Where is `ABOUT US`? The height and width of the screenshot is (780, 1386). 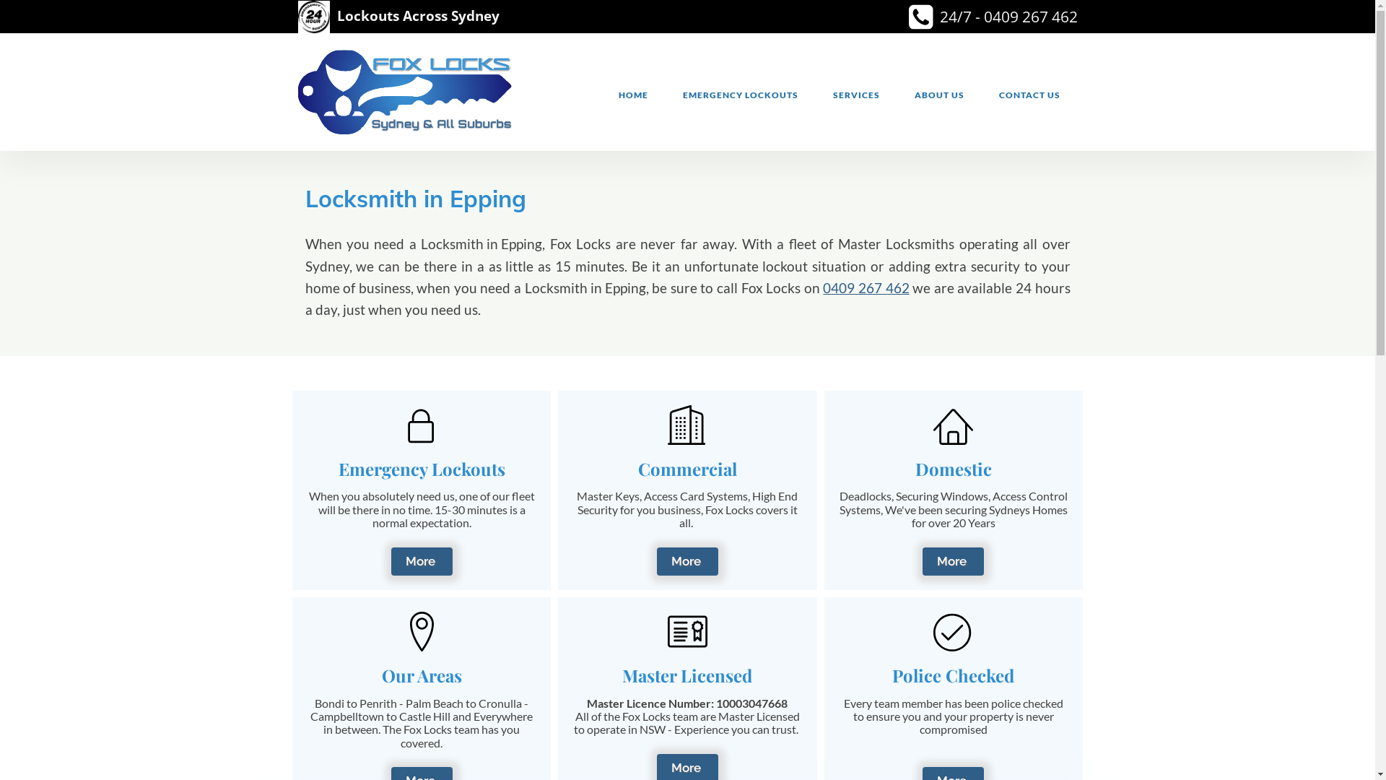 ABOUT US is located at coordinates (938, 95).